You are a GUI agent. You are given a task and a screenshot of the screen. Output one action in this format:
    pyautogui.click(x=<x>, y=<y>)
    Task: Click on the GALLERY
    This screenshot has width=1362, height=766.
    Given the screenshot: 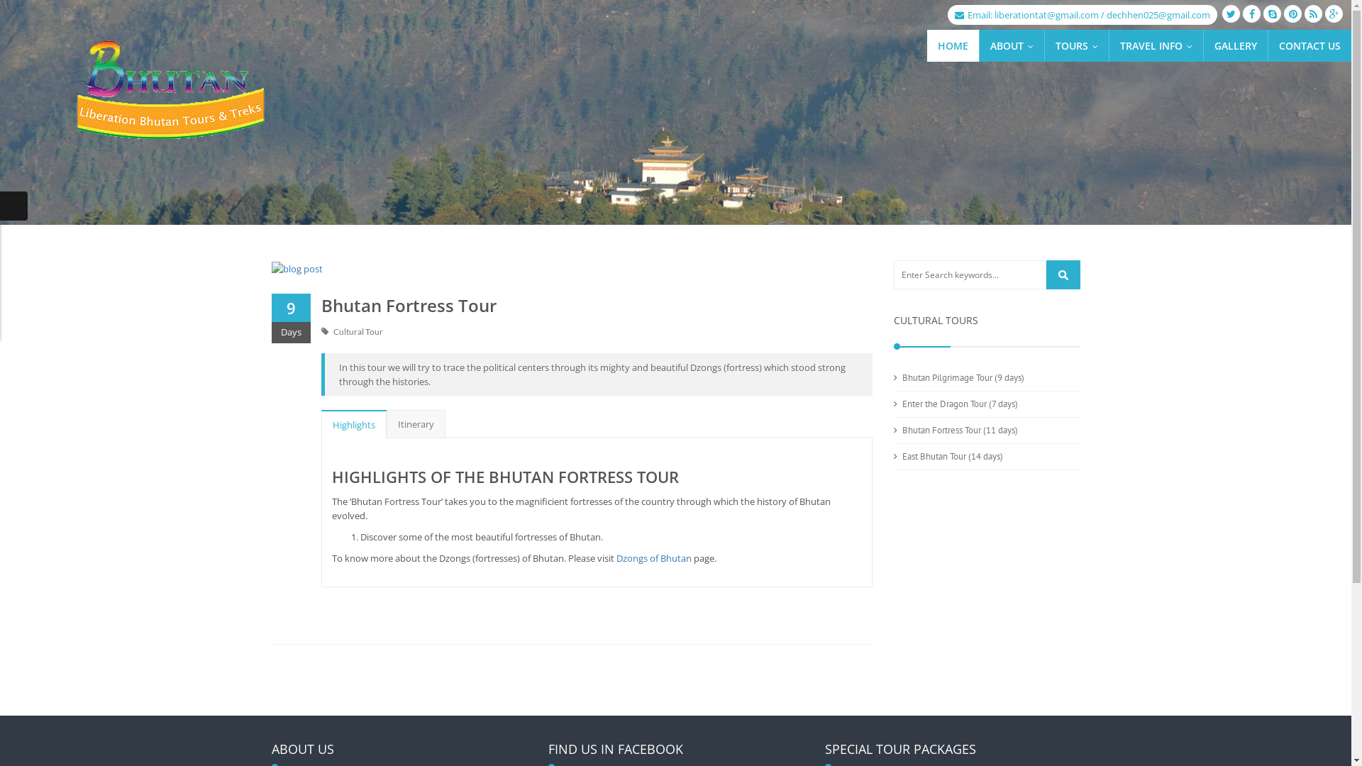 What is the action you would take?
    pyautogui.click(x=1236, y=45)
    